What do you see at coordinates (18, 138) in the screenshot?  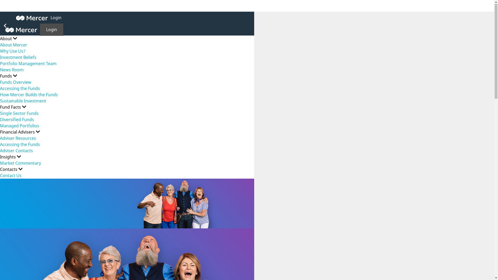 I see `Adviser Resources` at bounding box center [18, 138].